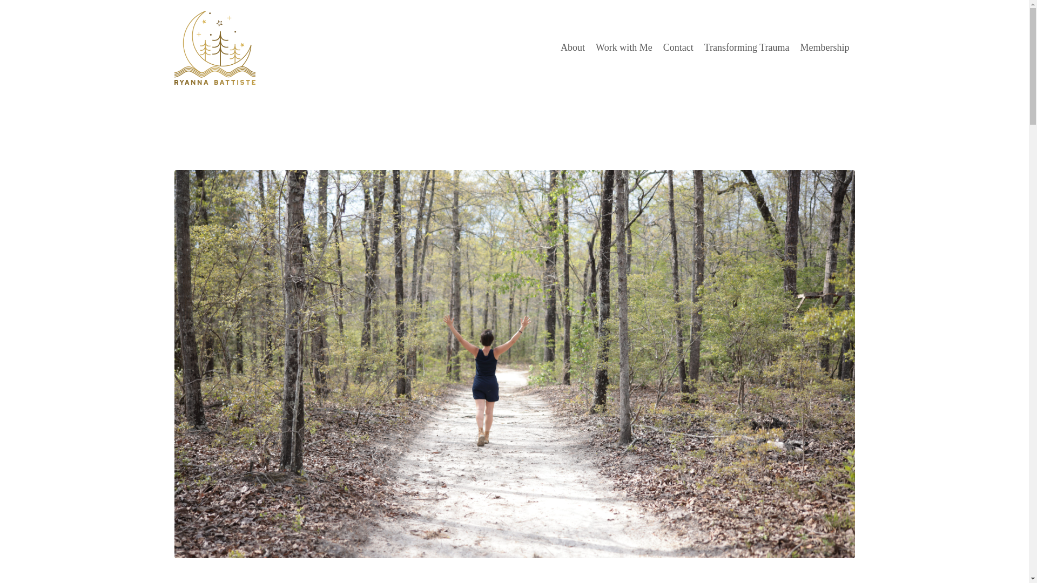  Describe the element at coordinates (573, 48) in the screenshot. I see `About` at that location.